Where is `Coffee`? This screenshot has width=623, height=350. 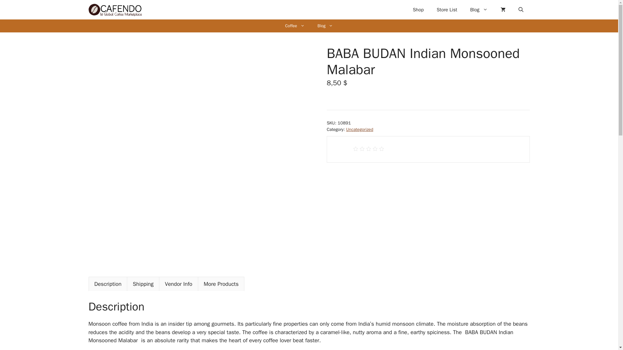 Coffee is located at coordinates (295, 26).